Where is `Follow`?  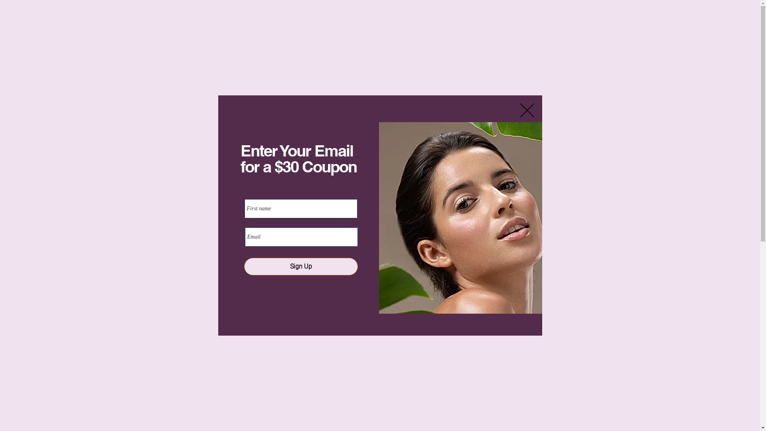 Follow is located at coordinates (539, 135).